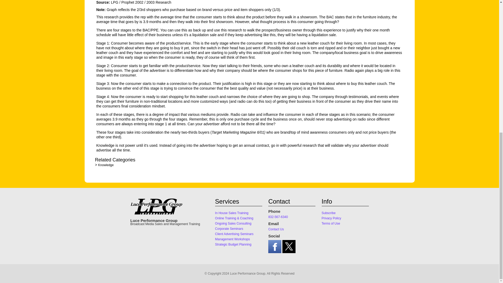 This screenshot has height=283, width=503. What do you see at coordinates (276, 228) in the screenshot?
I see `Contact Us` at bounding box center [276, 228].